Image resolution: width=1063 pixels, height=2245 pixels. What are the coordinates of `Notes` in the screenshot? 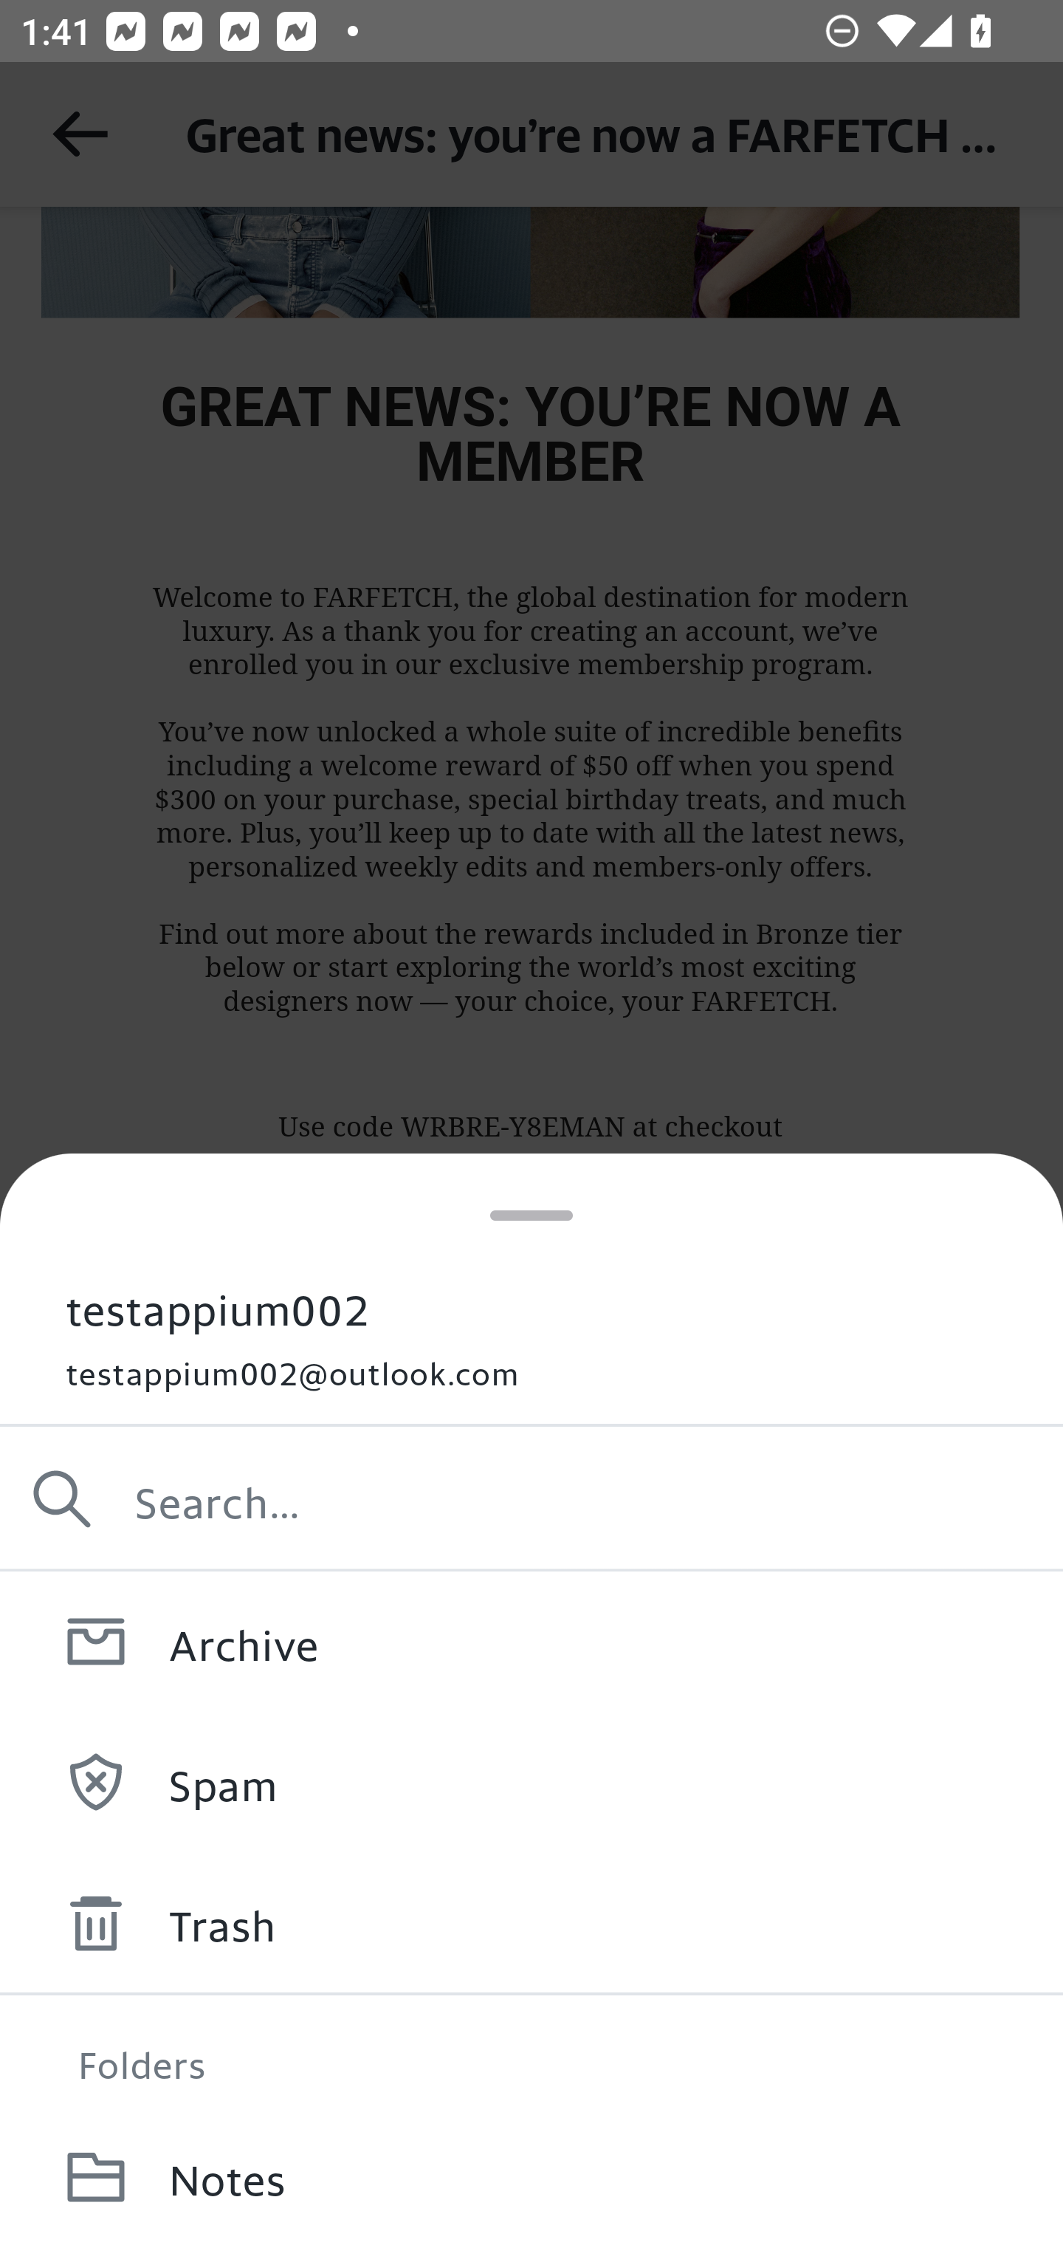 It's located at (531, 2176).